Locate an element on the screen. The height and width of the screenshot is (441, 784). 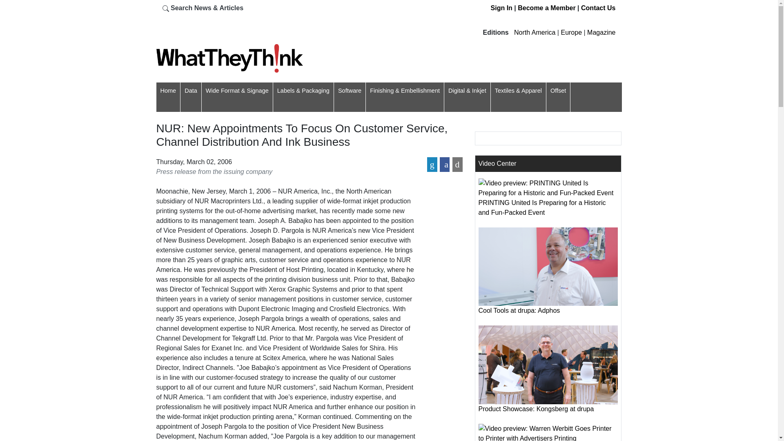
Contact Us is located at coordinates (598, 8).